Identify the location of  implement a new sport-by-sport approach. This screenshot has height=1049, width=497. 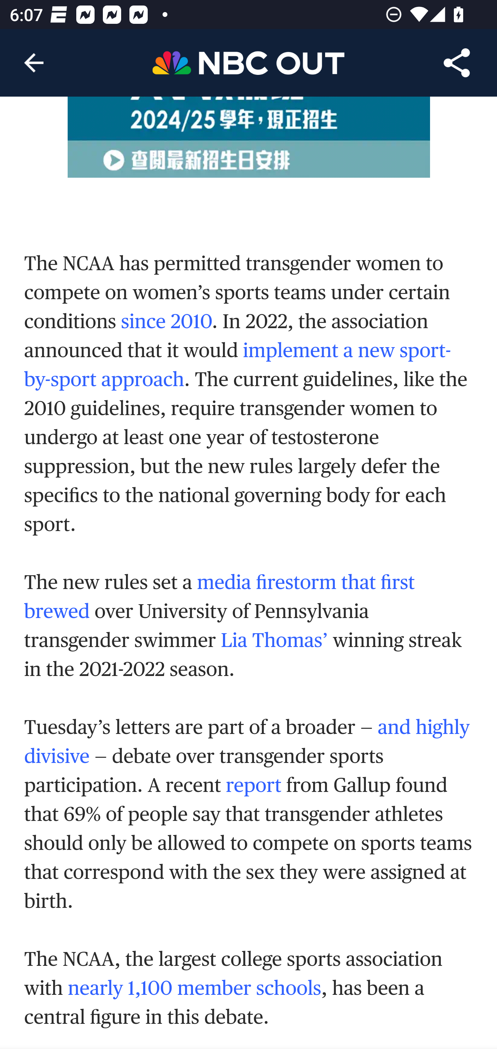
(238, 365).